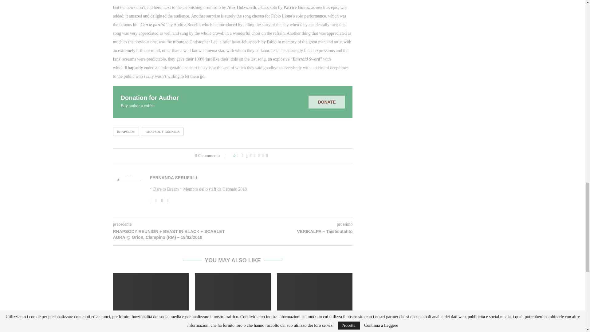 The height and width of the screenshot is (332, 590). What do you see at coordinates (162, 131) in the screenshot?
I see `RHAPSODY REUNION` at bounding box center [162, 131].